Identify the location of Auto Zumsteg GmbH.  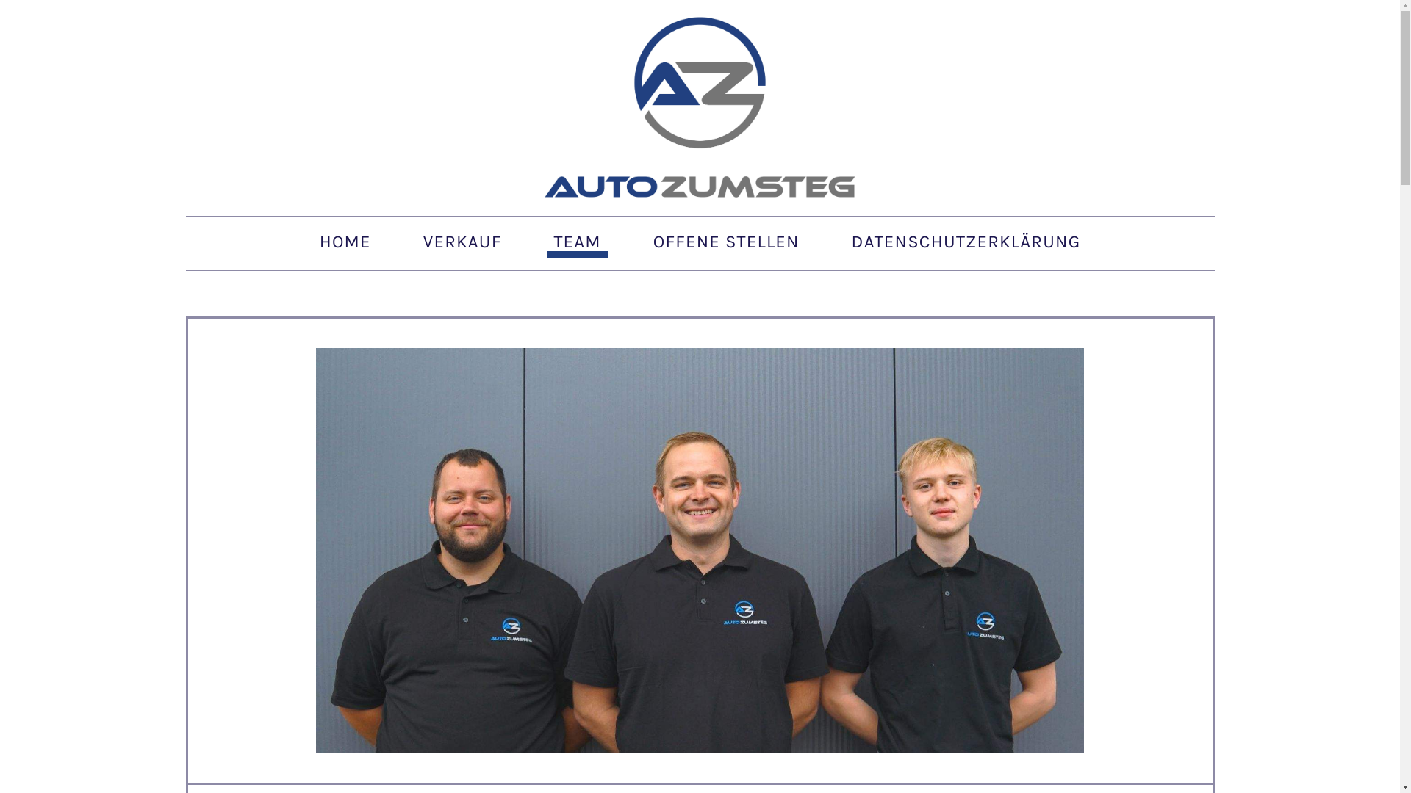
(700, 107).